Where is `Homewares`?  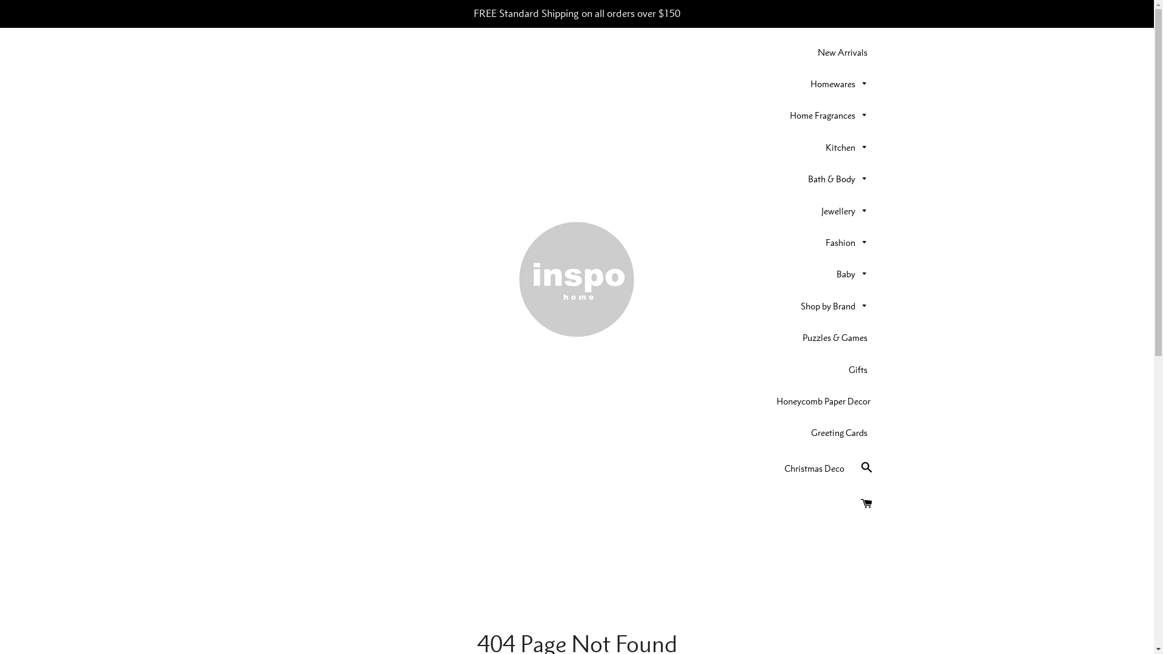
Homewares is located at coordinates (840, 84).